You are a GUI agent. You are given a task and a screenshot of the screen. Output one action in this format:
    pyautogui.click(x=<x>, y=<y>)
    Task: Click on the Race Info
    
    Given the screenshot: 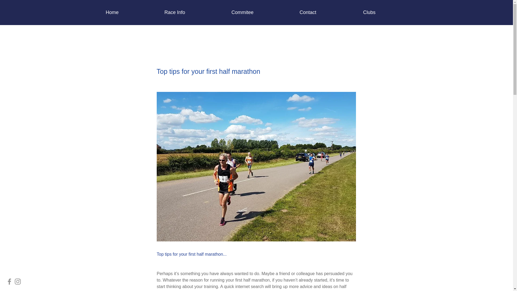 What is the action you would take?
    pyautogui.click(x=194, y=12)
    